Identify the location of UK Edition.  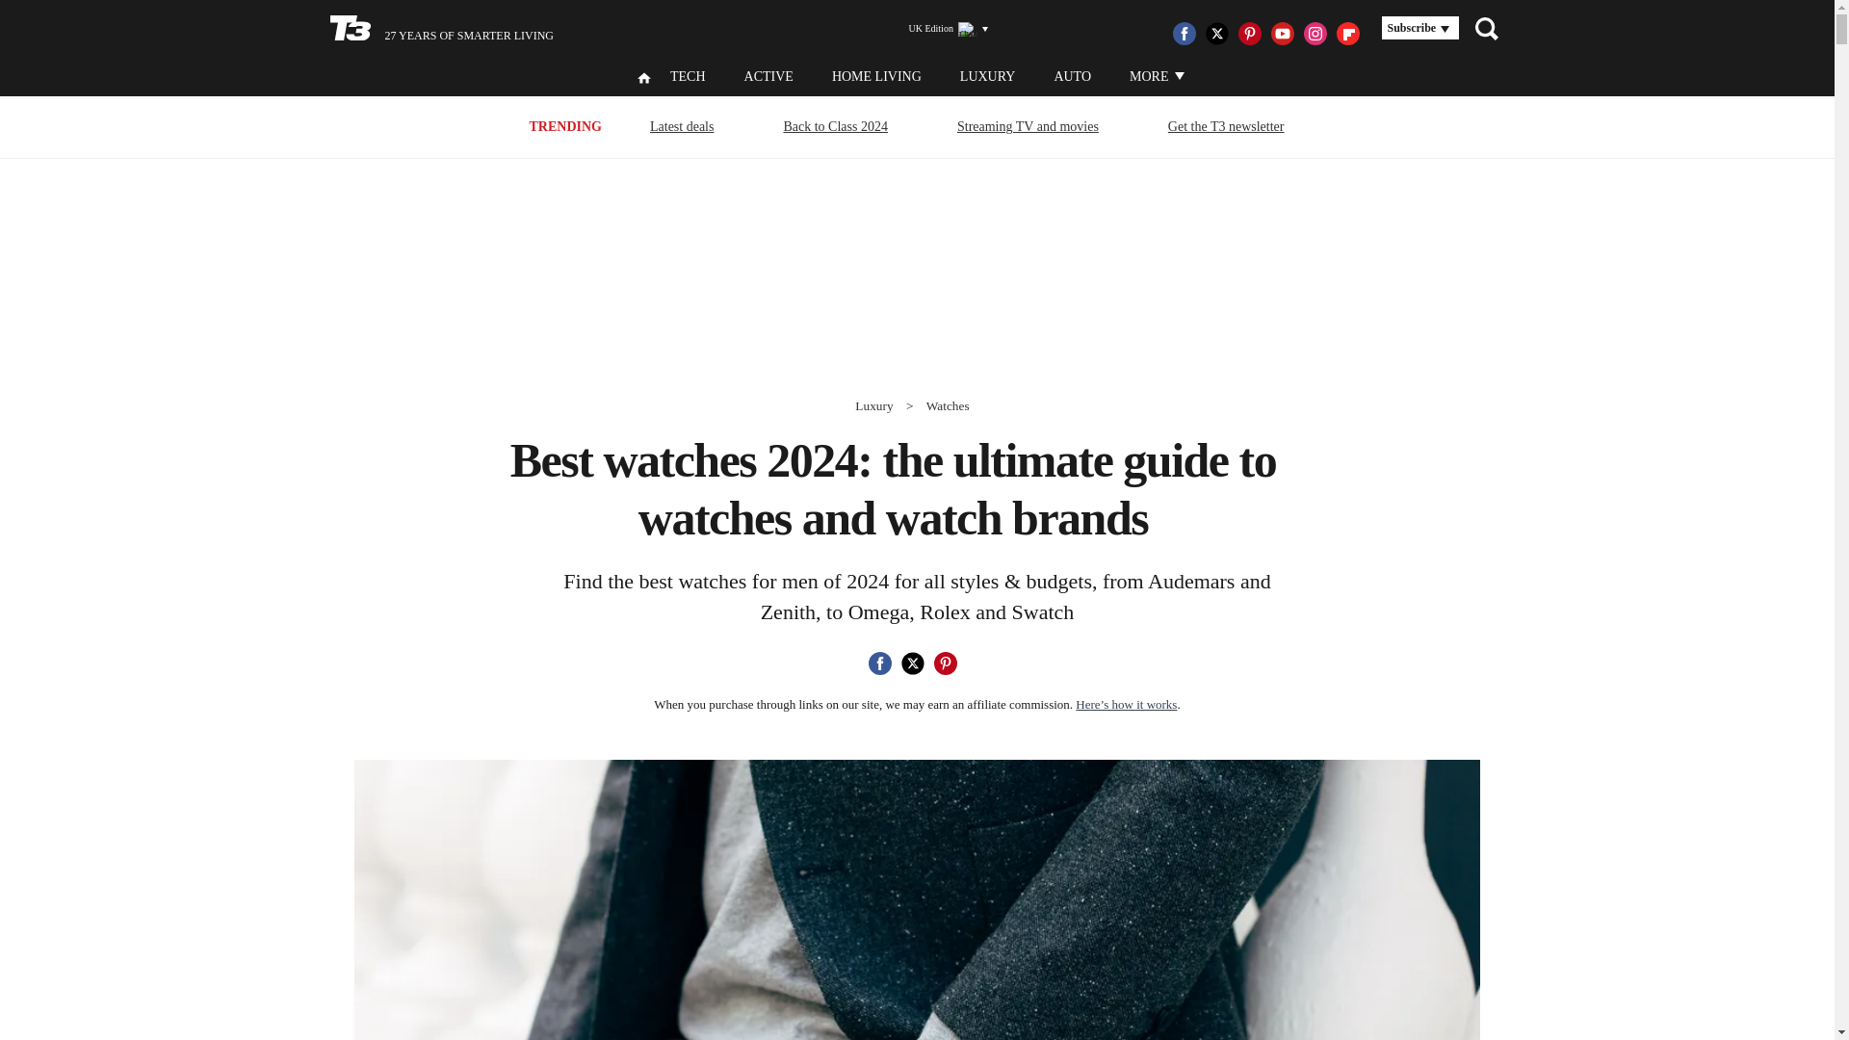
(940, 29).